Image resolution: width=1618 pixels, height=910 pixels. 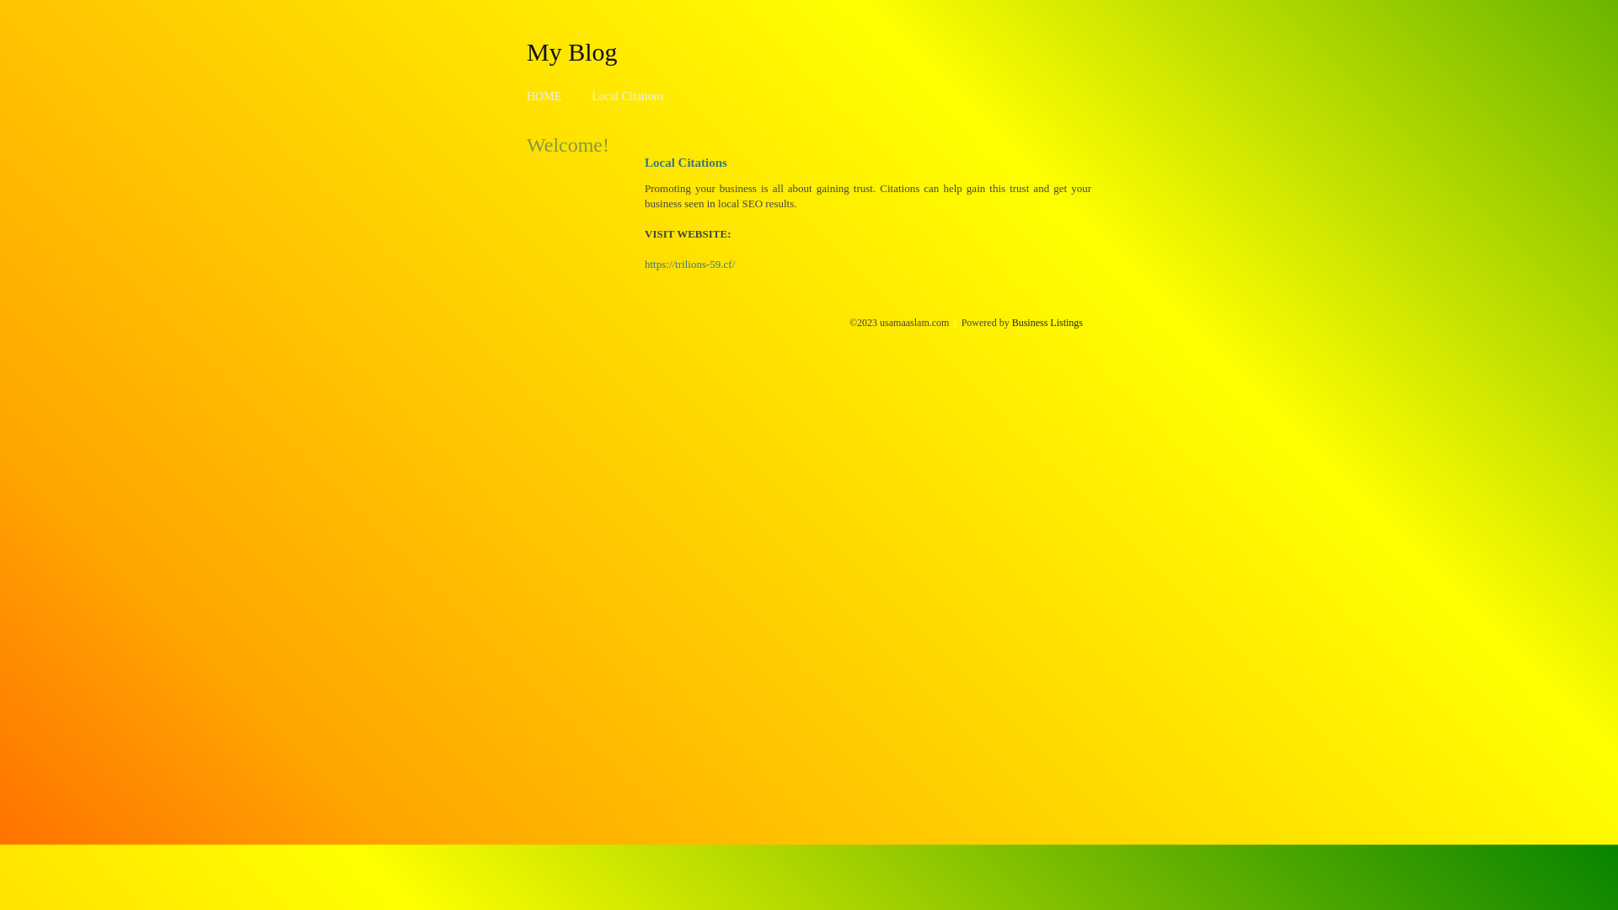 I want to click on Local Citations, so click(x=628, y=96).